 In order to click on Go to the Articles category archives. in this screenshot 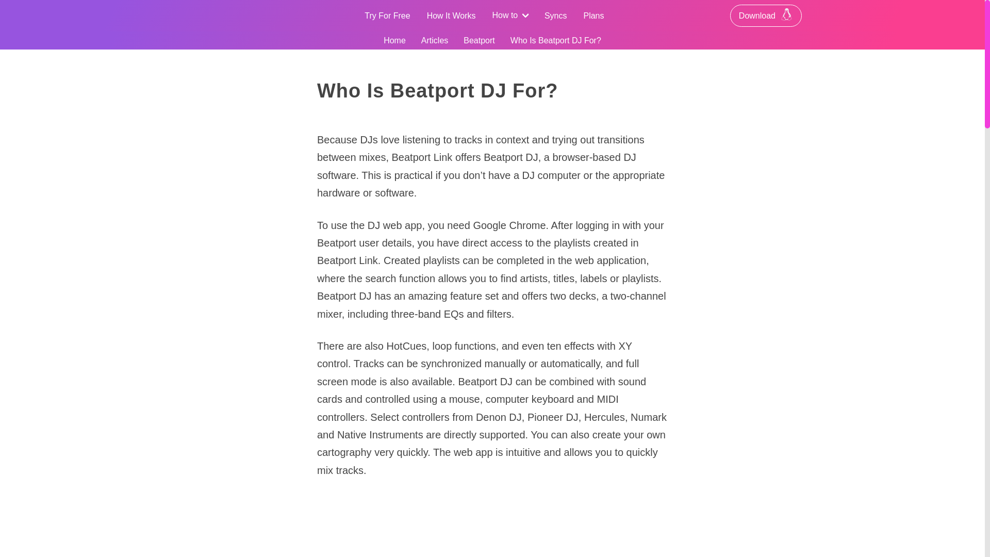, I will do `click(434, 40)`.